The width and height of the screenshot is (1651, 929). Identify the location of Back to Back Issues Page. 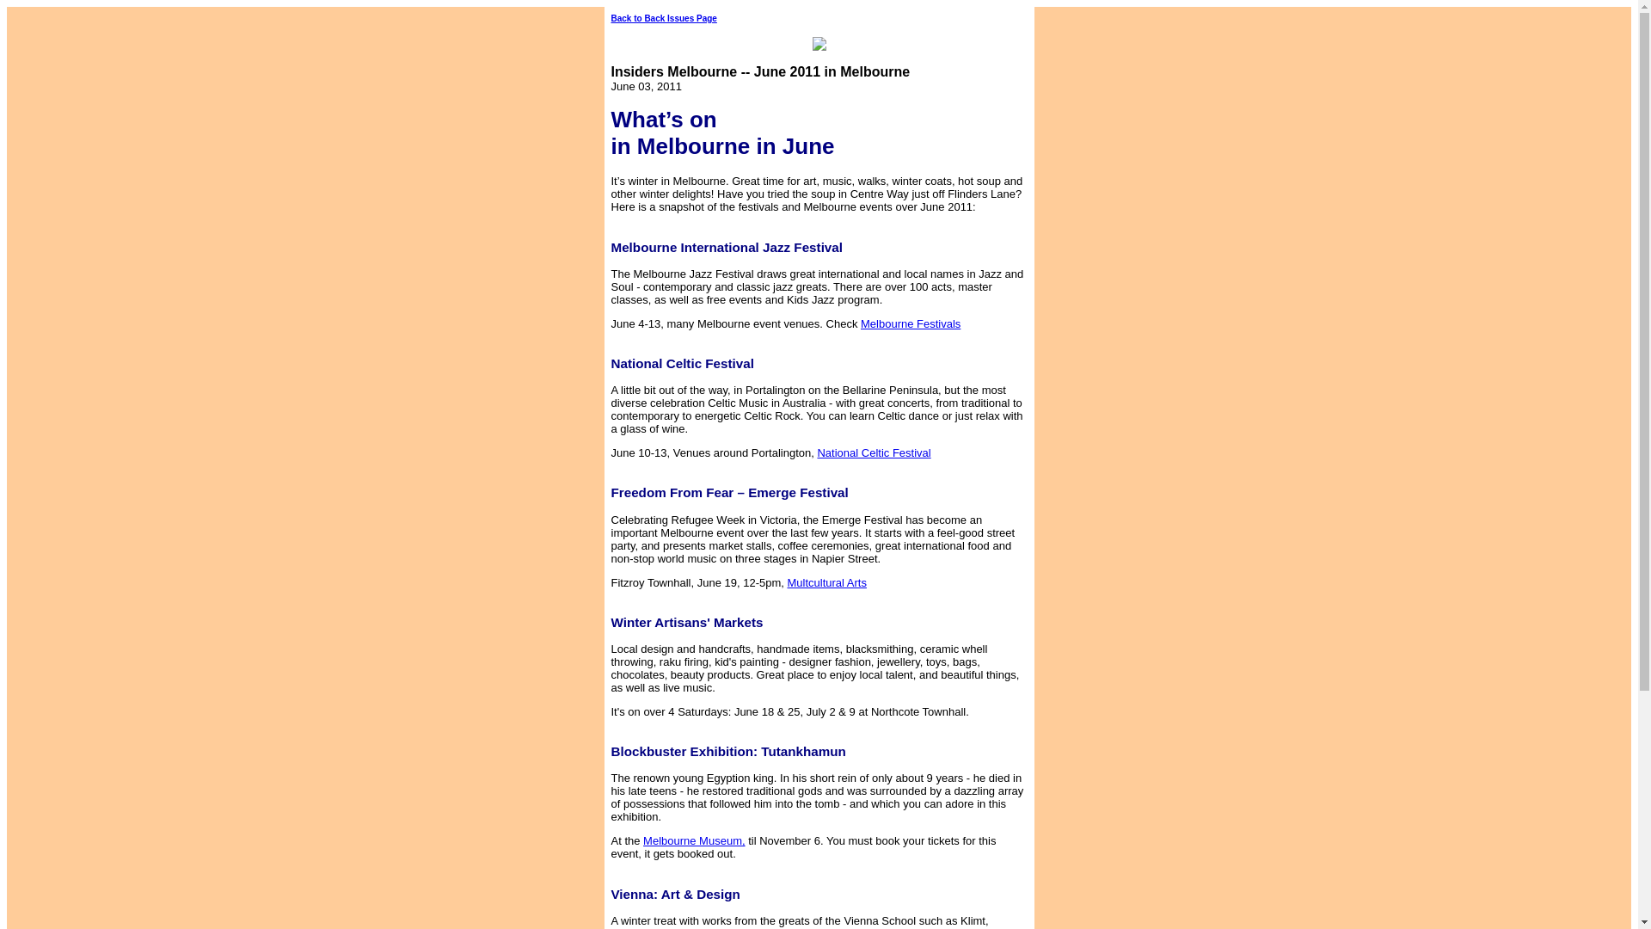
(664, 19).